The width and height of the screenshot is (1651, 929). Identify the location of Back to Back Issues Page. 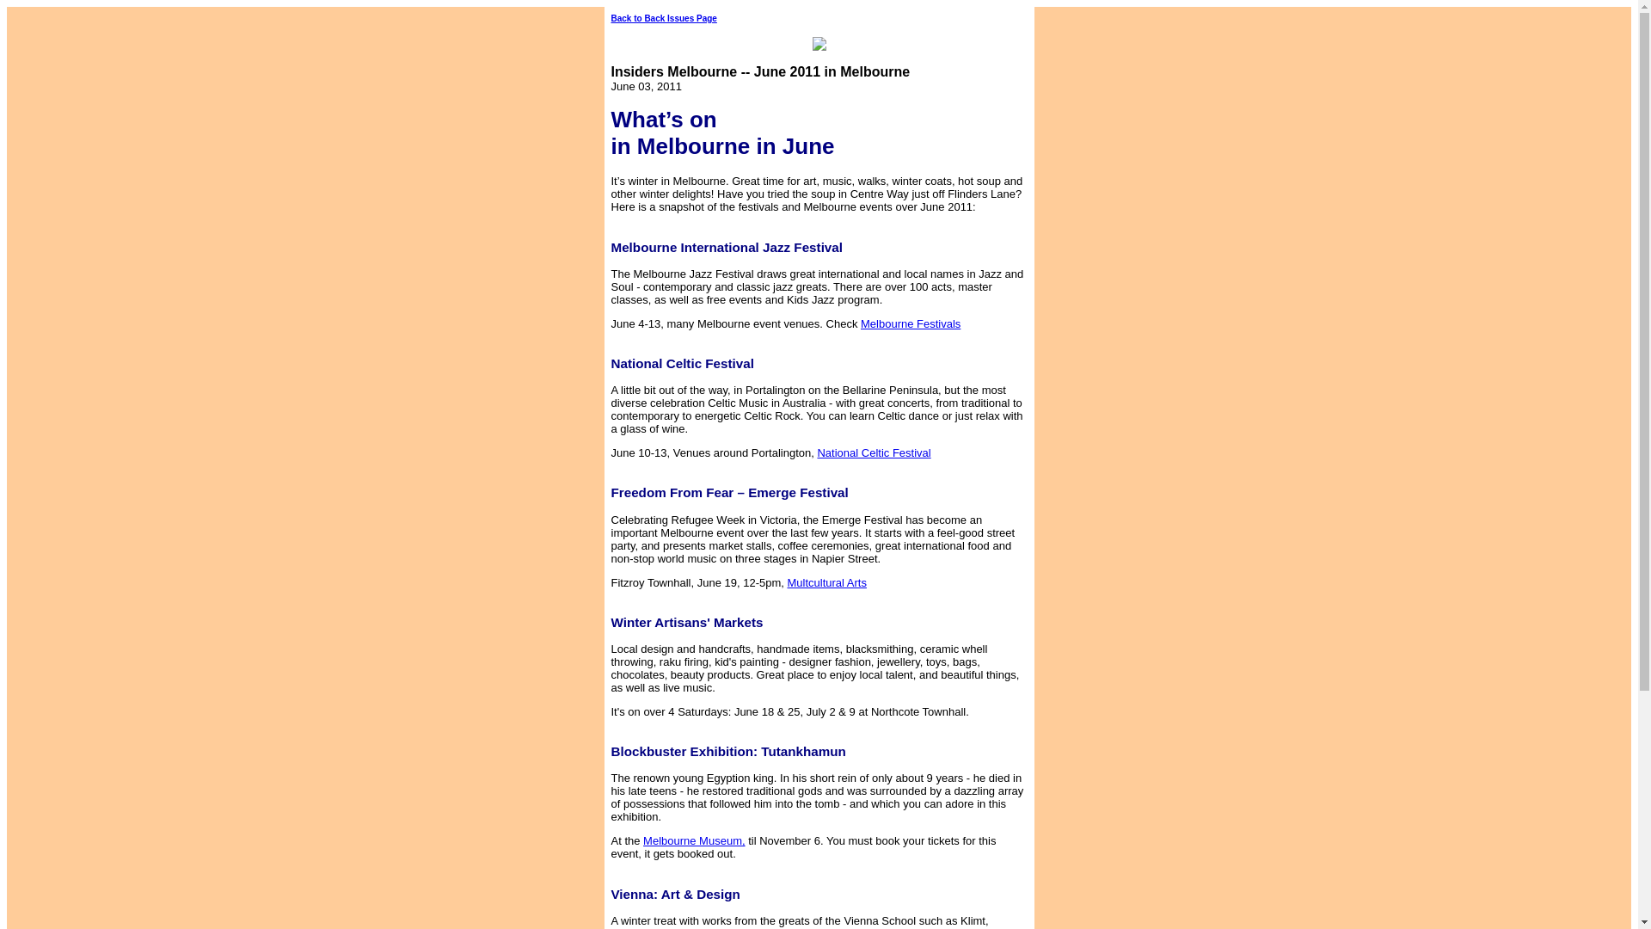
(664, 19).